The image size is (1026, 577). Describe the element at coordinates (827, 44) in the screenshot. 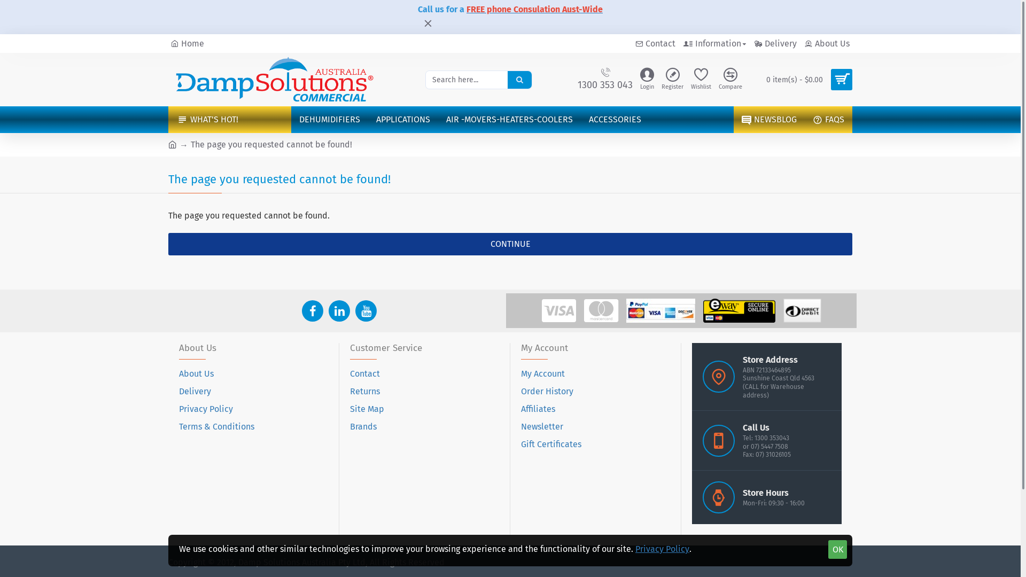

I see `About Us` at that location.